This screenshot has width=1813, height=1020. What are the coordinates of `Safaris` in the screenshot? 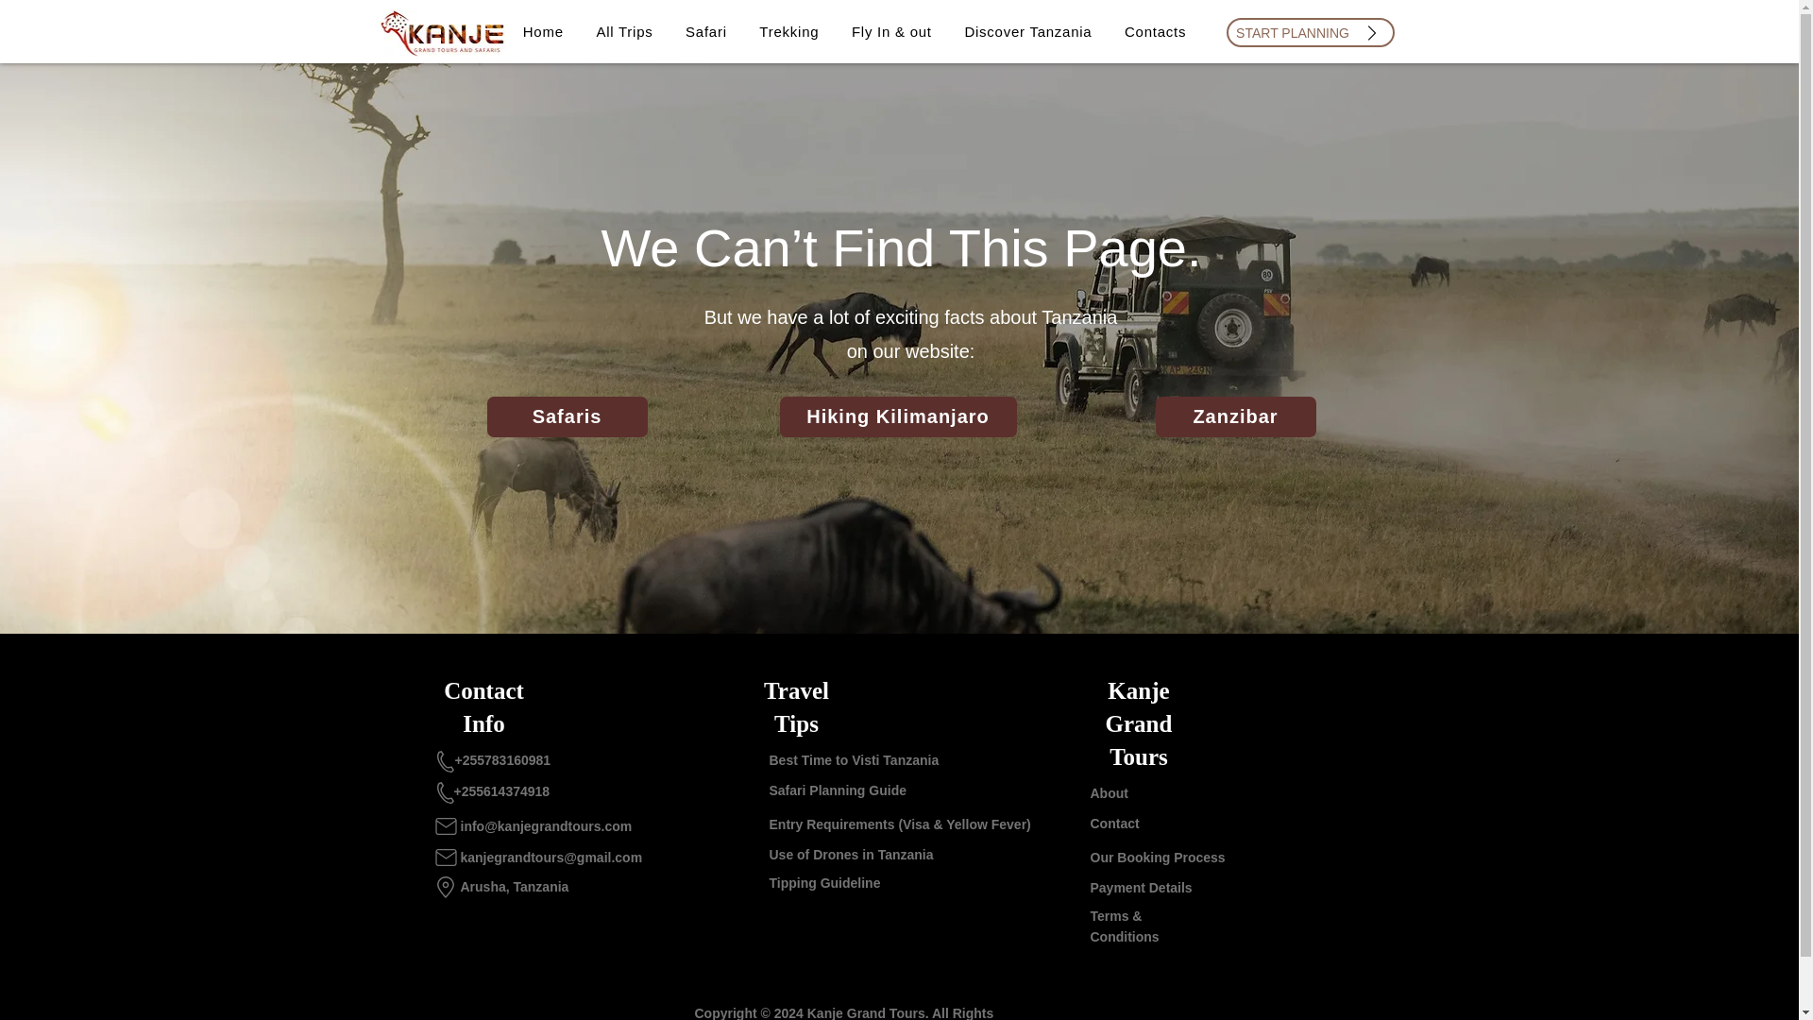 It's located at (567, 417).